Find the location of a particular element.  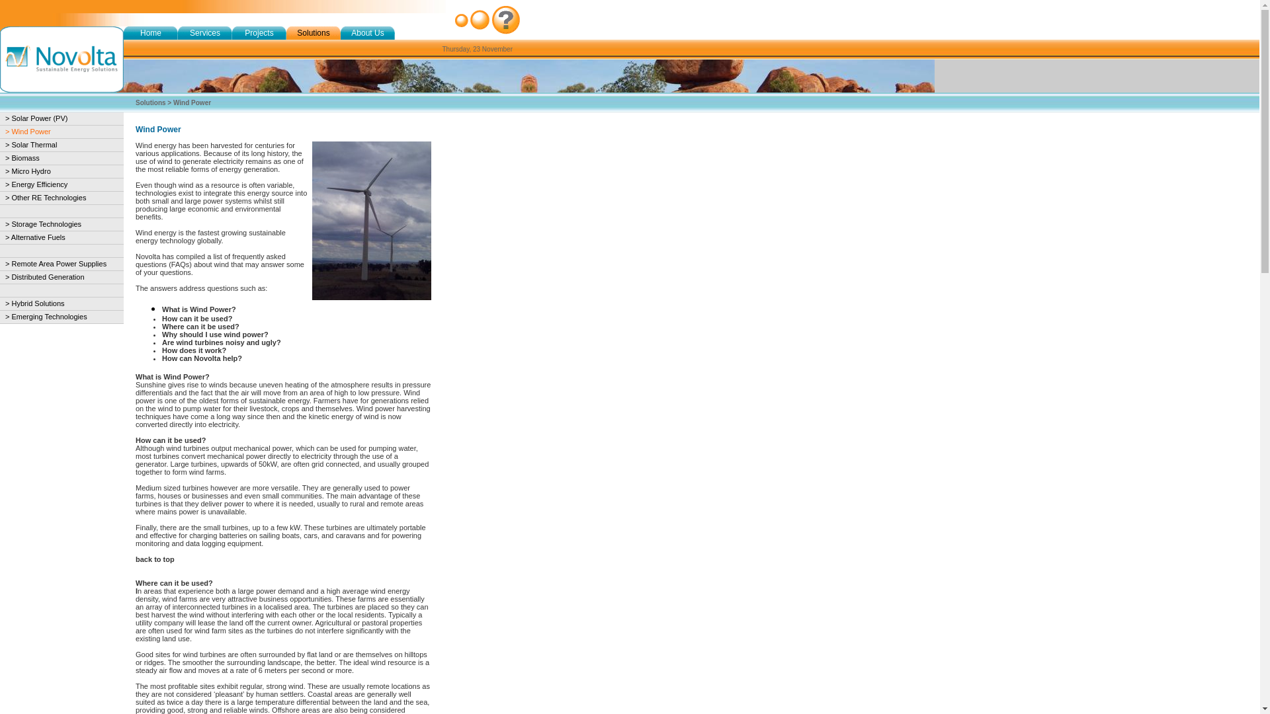

Solutions is located at coordinates (151, 103).